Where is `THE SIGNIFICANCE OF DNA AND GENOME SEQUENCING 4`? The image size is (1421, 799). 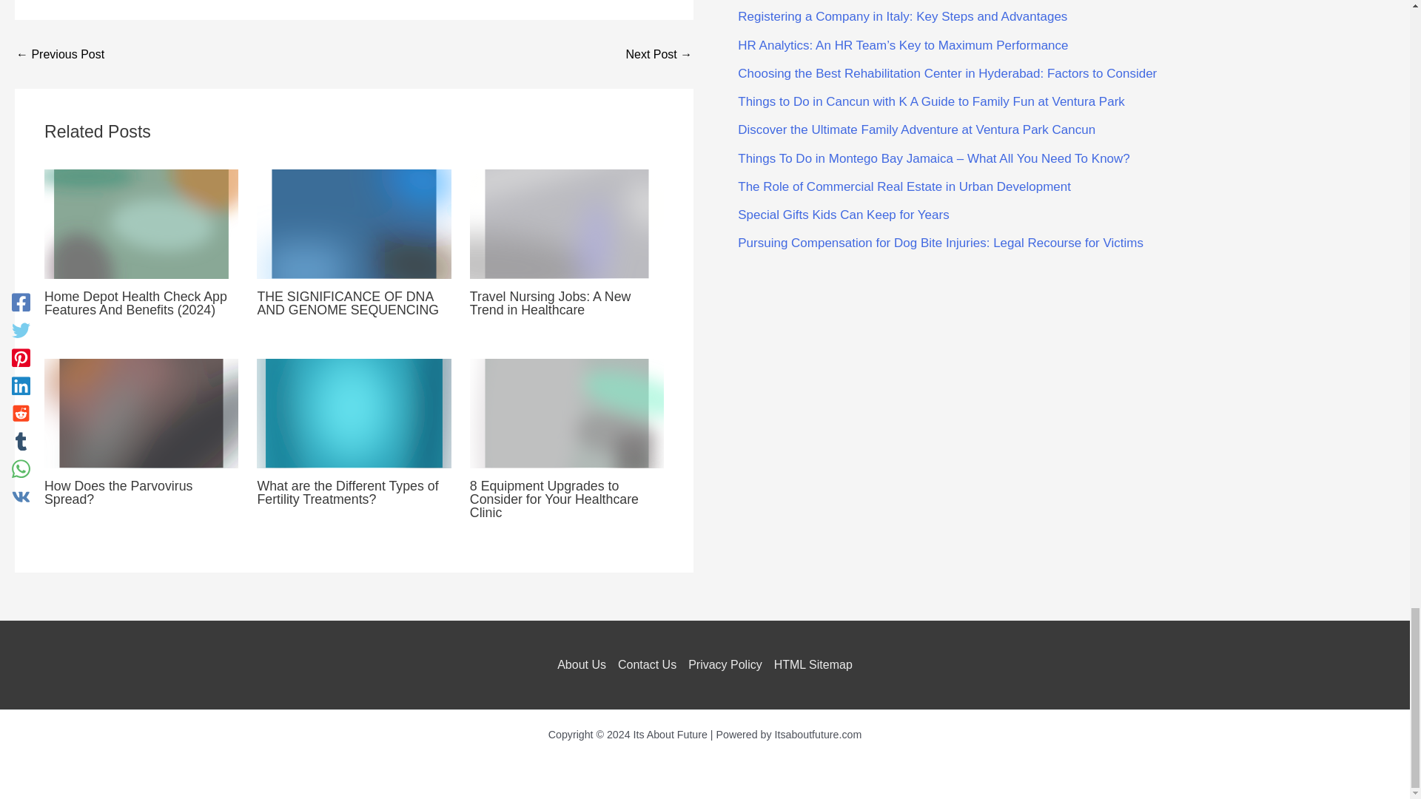
THE SIGNIFICANCE OF DNA AND GENOME SEQUENCING 4 is located at coordinates (354, 223).